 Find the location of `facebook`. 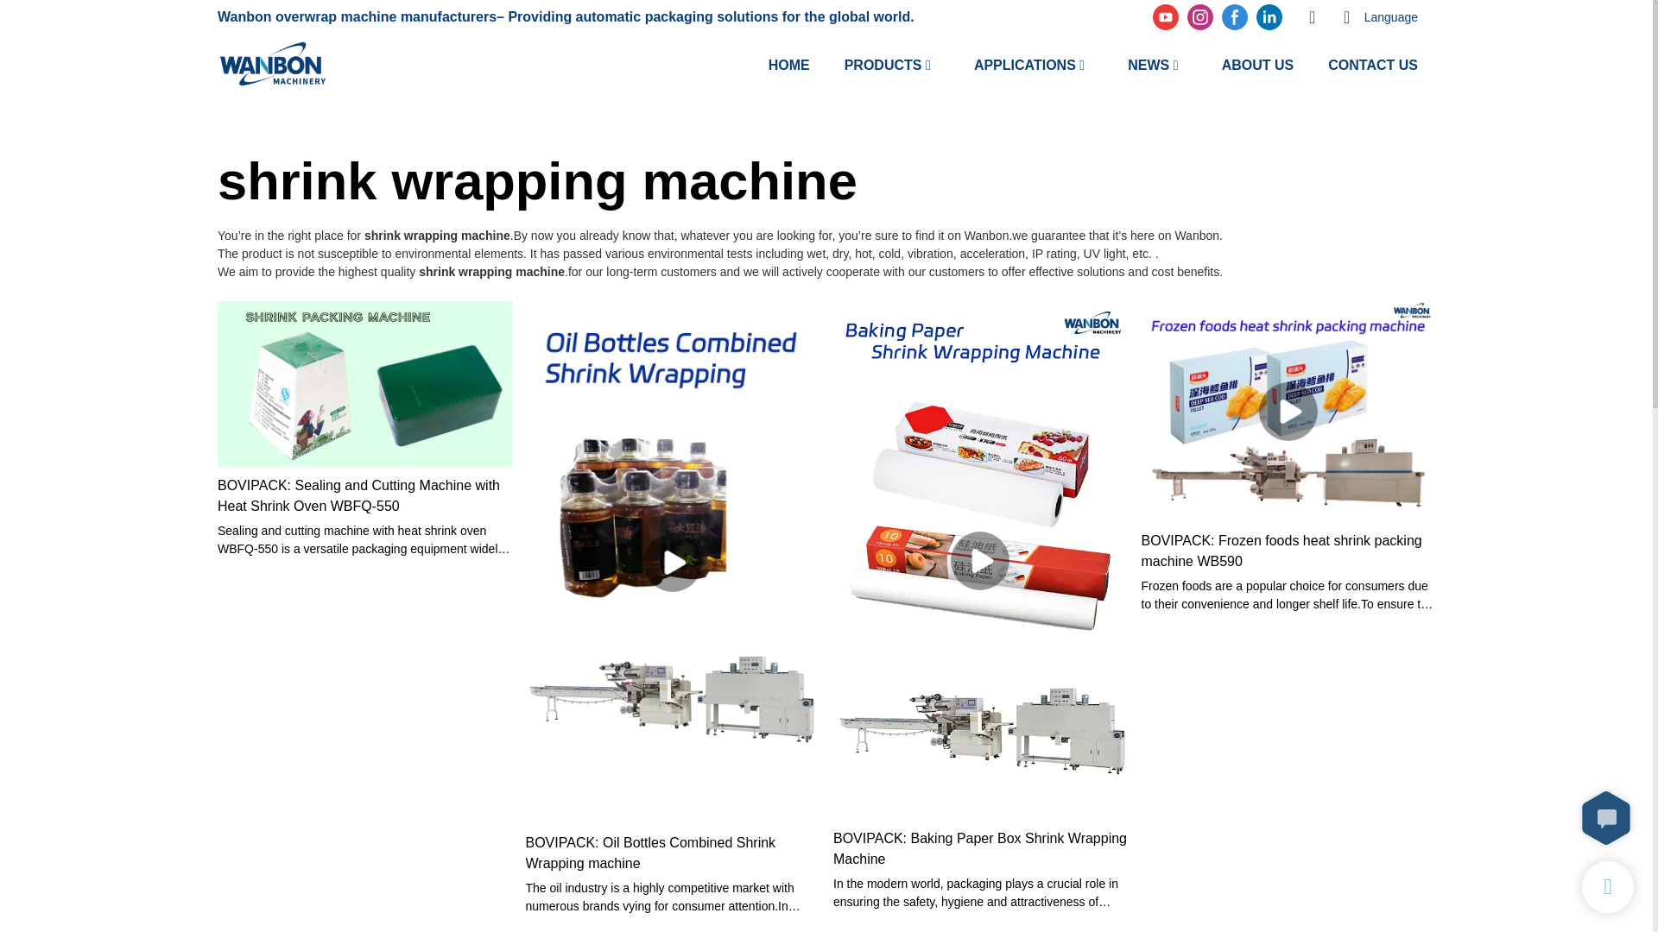

facebook is located at coordinates (1234, 17).